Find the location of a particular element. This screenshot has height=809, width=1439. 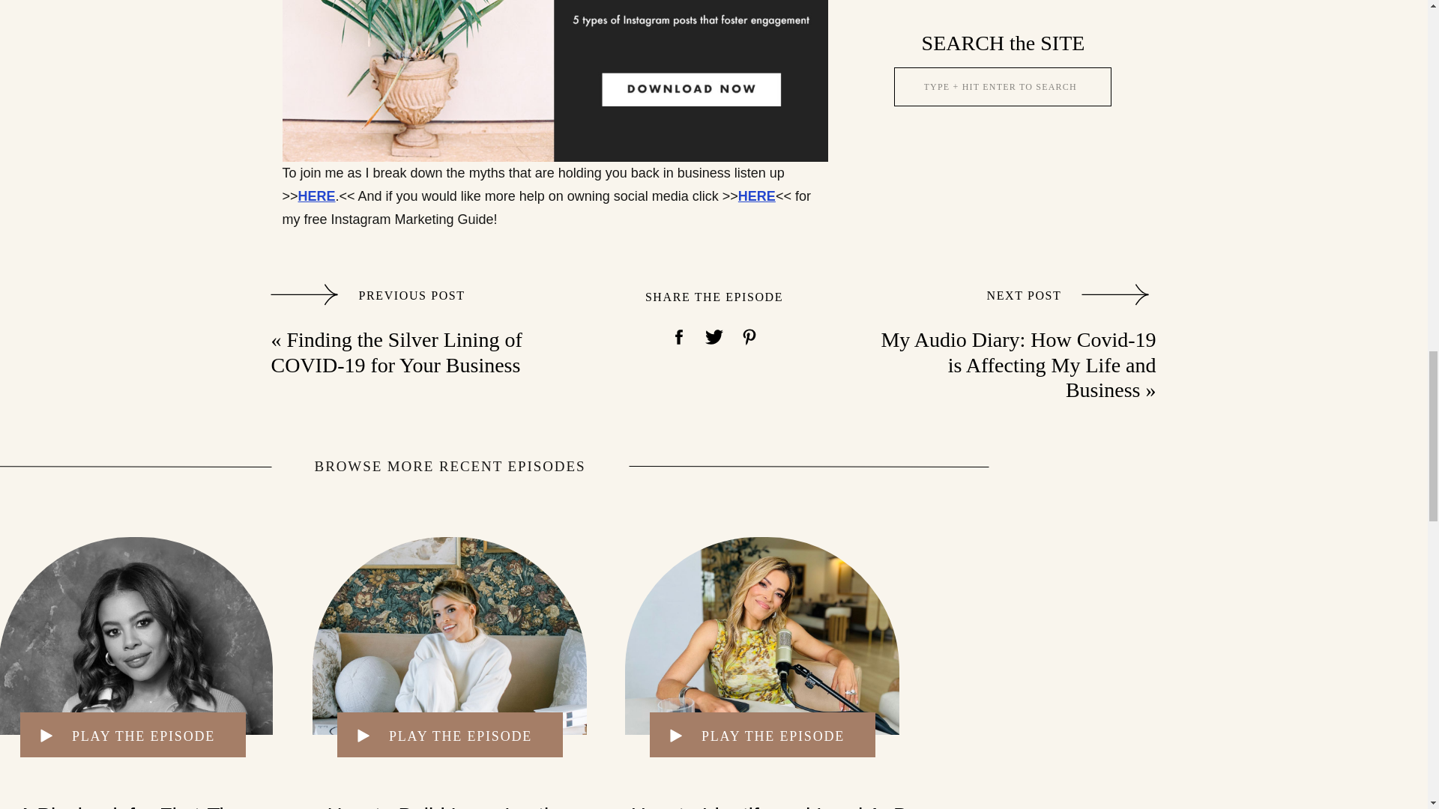

Finding the Silver Lining of COVID-19 for Your Business is located at coordinates (396, 352).